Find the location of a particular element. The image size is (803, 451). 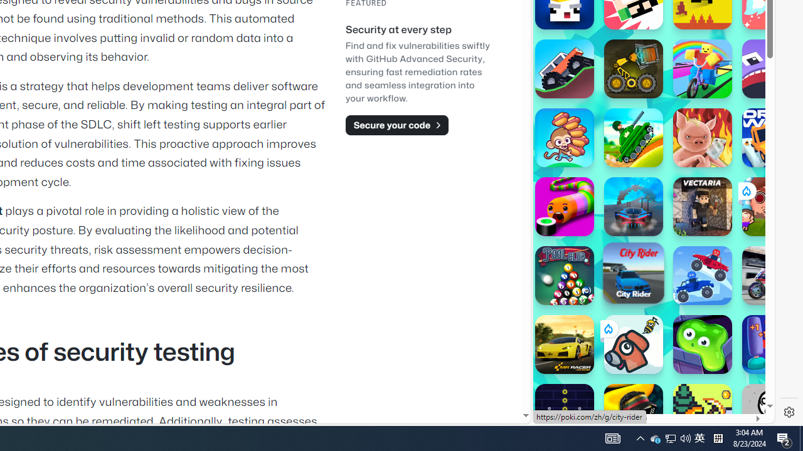

Gobble is located at coordinates (772, 69).